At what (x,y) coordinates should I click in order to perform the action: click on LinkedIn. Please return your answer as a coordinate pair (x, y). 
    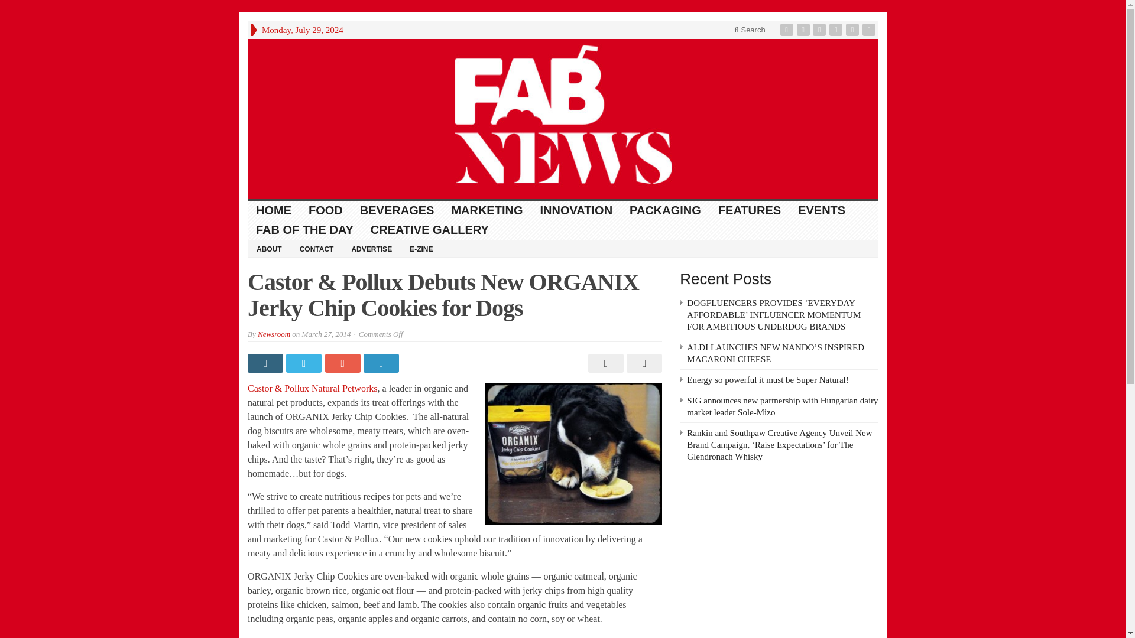
    Looking at the image, I should click on (821, 30).